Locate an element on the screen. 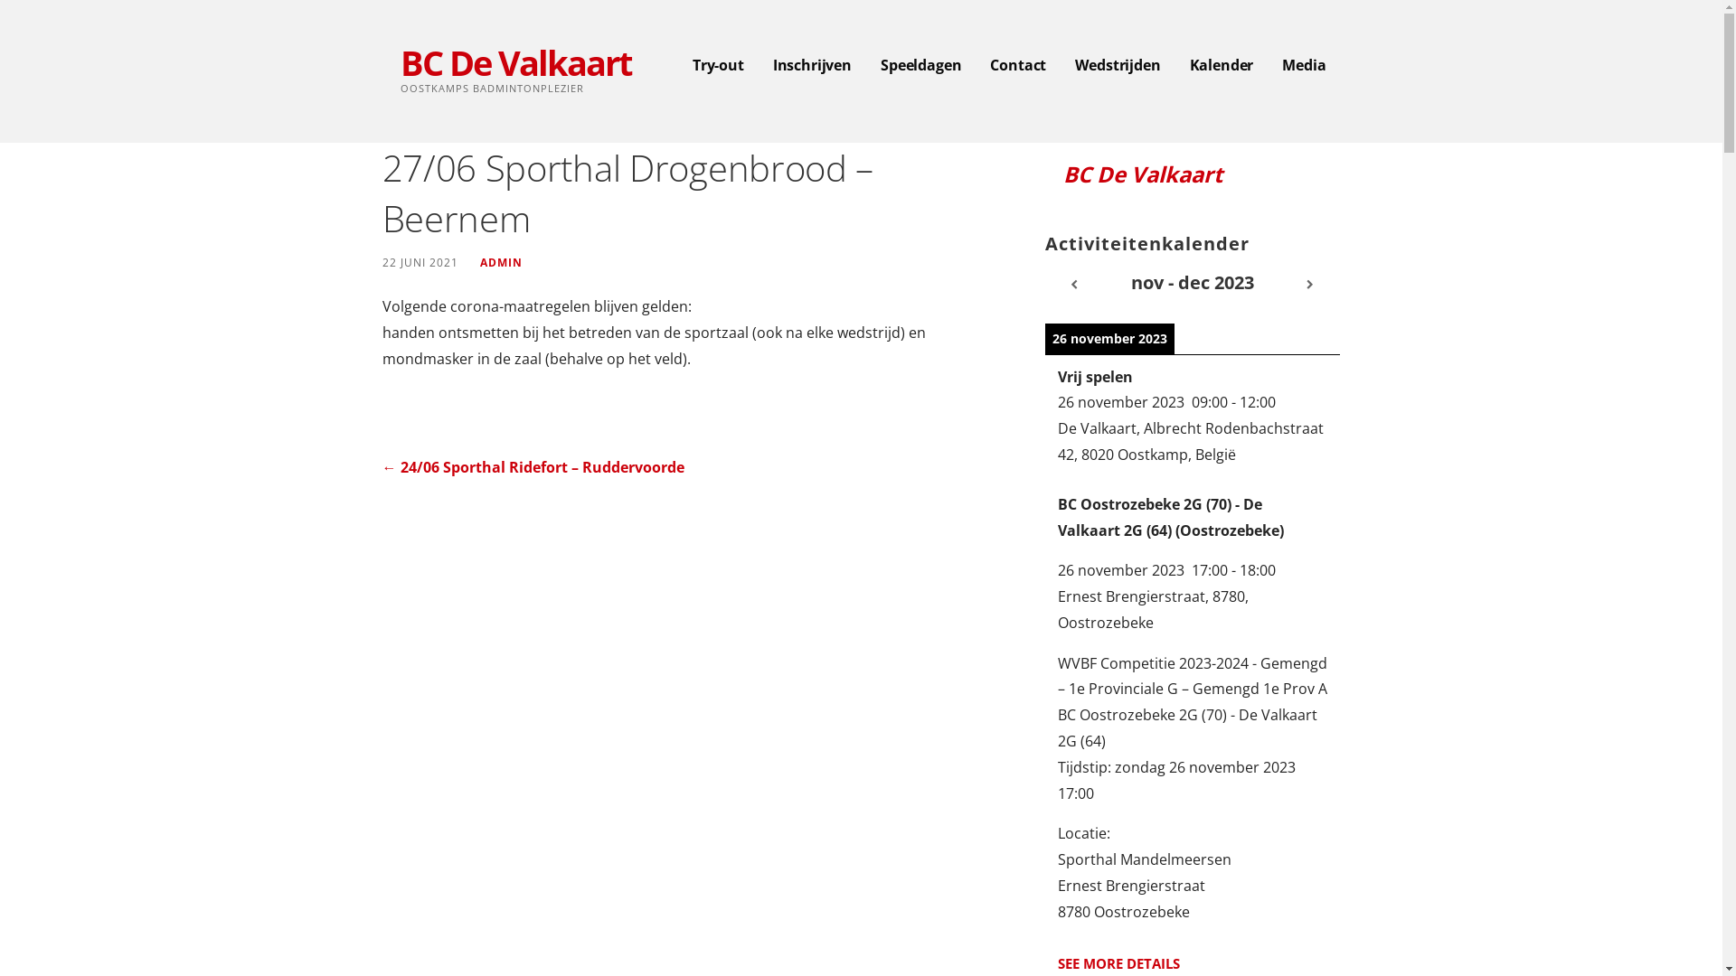 The height and width of the screenshot is (976, 1736). ADMIN is located at coordinates (501, 262).